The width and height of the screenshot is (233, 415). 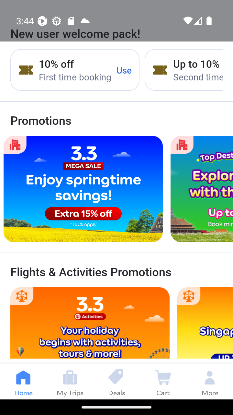 What do you see at coordinates (210, 381) in the screenshot?
I see `More` at bounding box center [210, 381].